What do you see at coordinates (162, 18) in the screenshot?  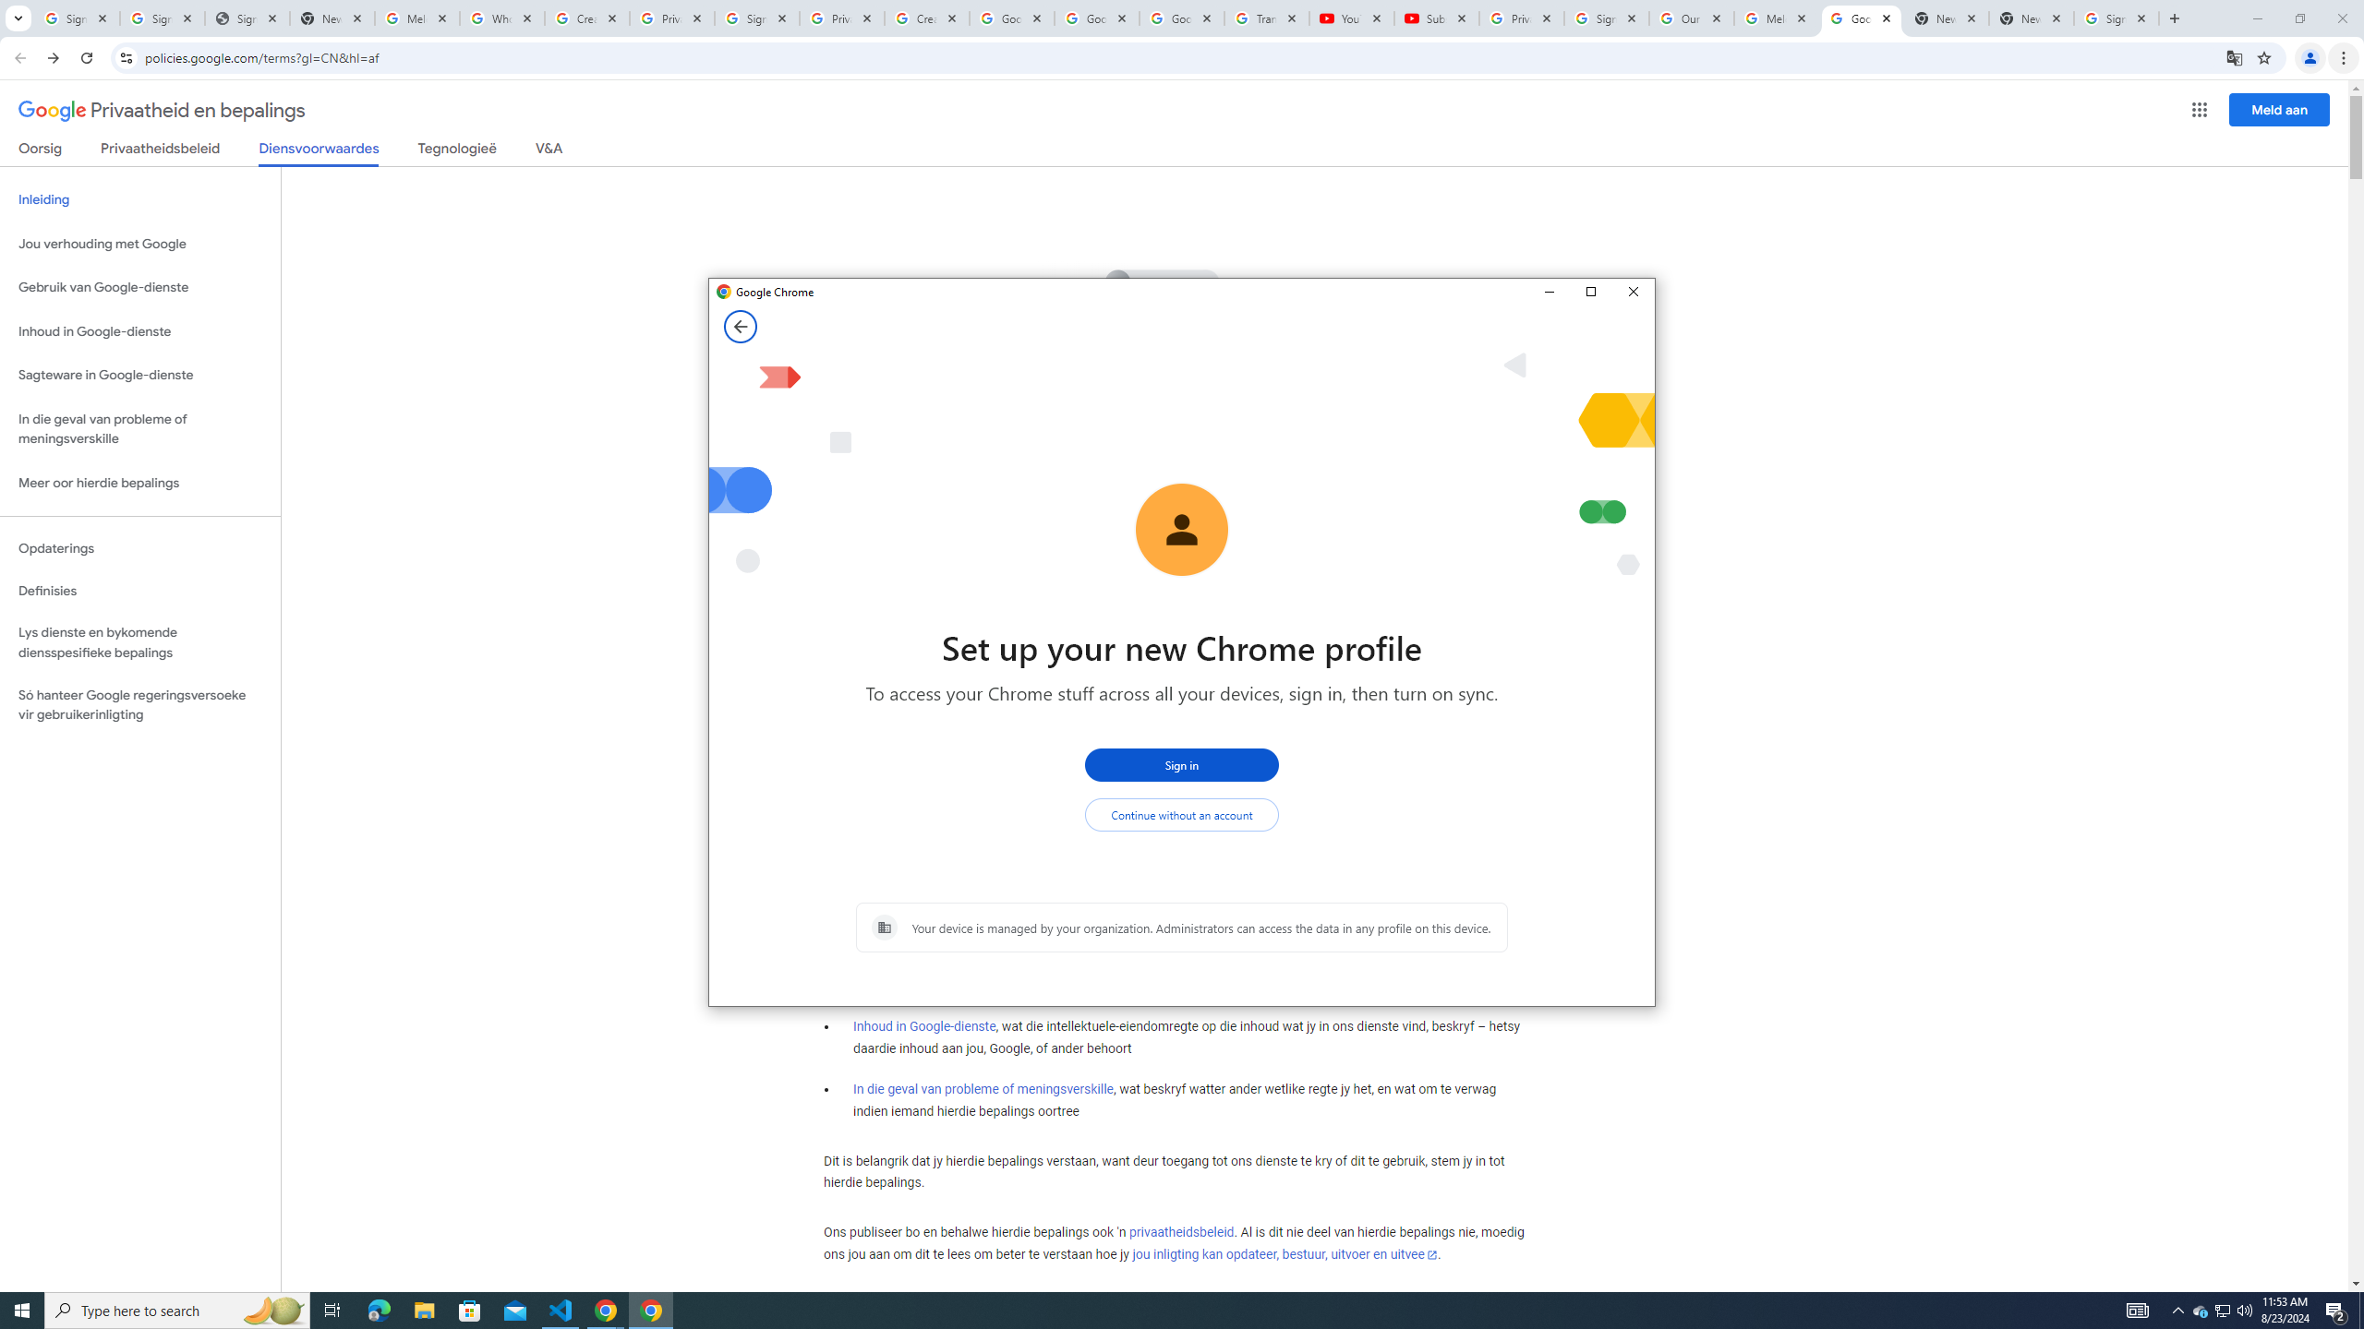 I see `Sign in - Google Accounts` at bounding box center [162, 18].